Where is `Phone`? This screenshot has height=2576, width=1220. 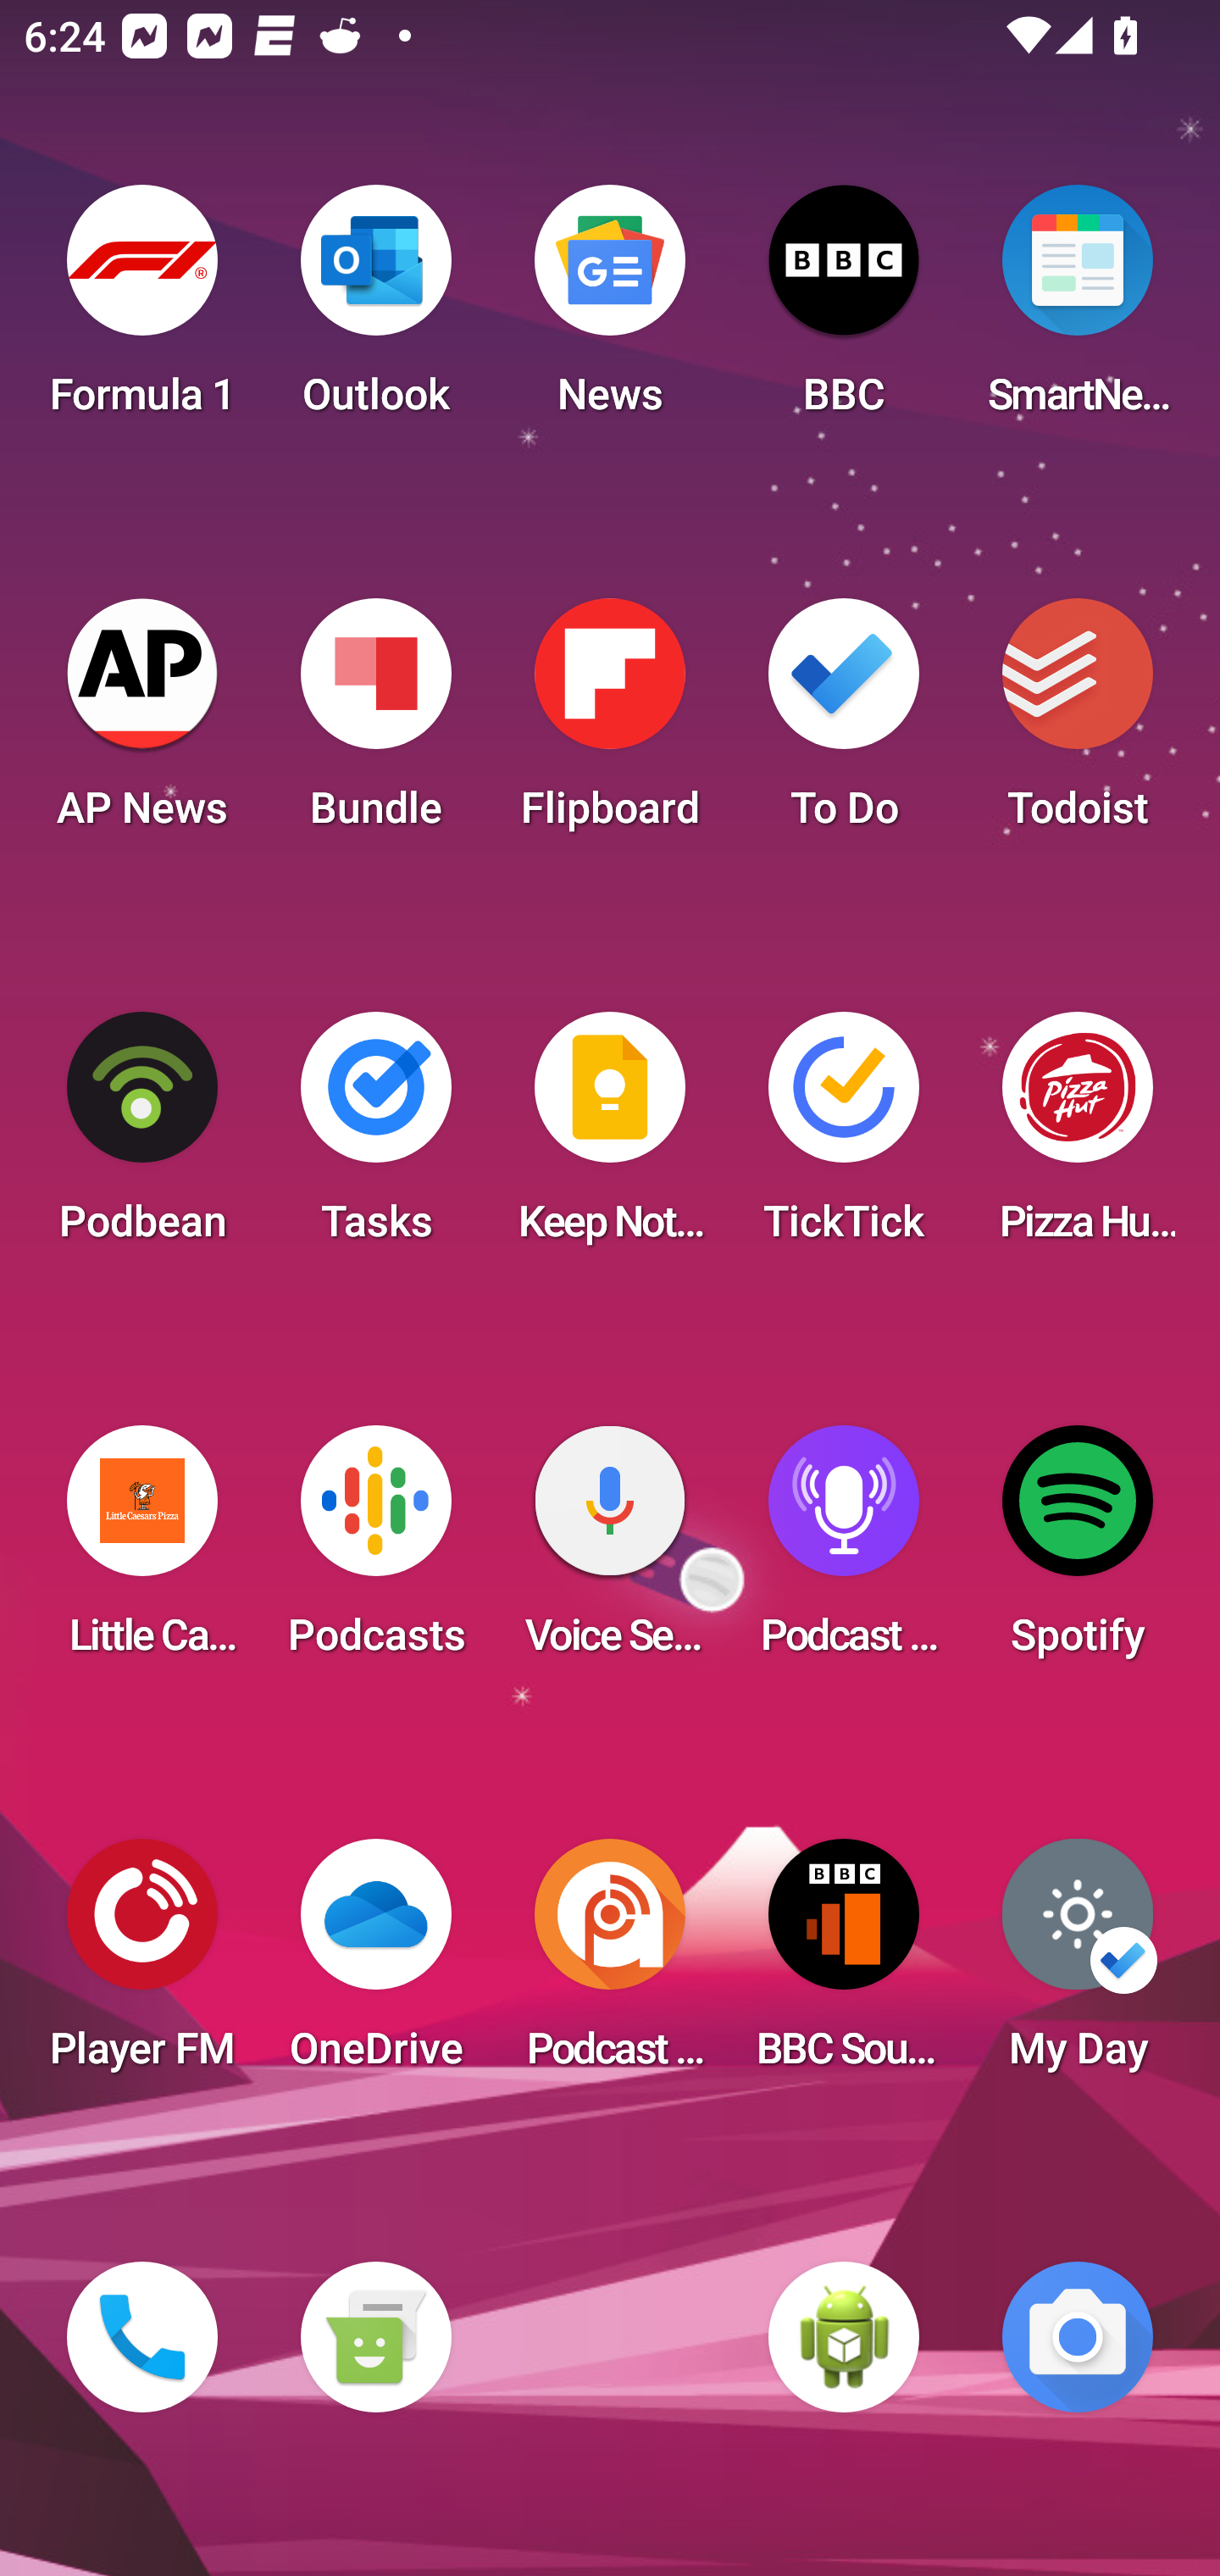
Phone is located at coordinates (142, 2337).